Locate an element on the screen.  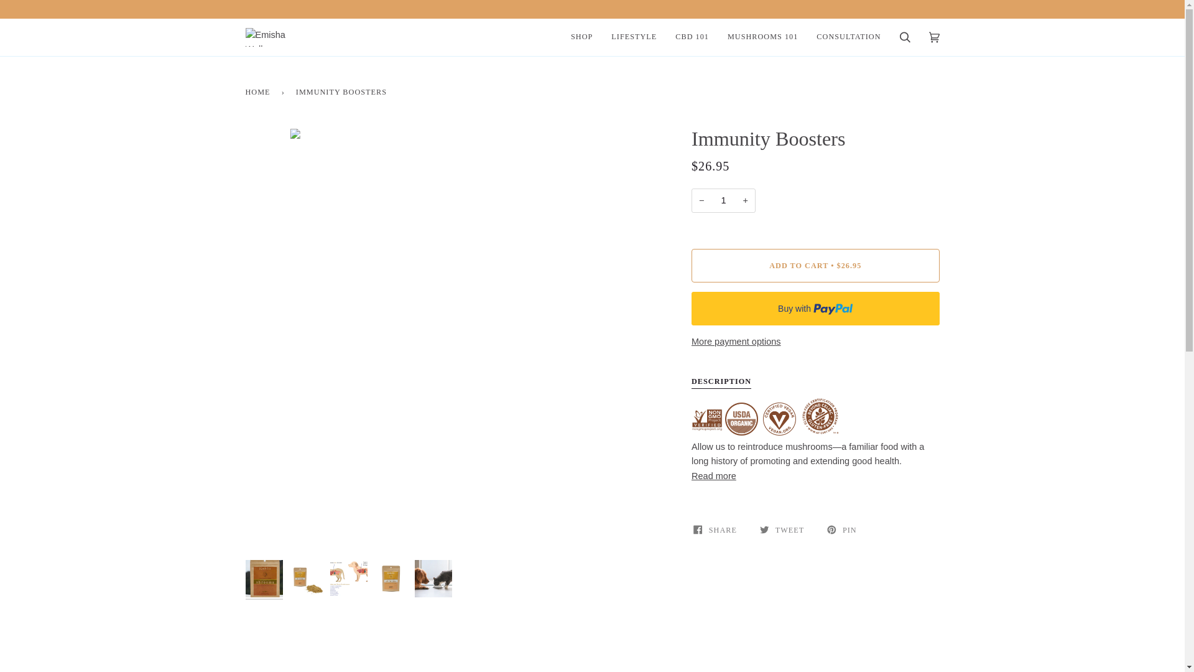
SHOP is located at coordinates (581, 37).